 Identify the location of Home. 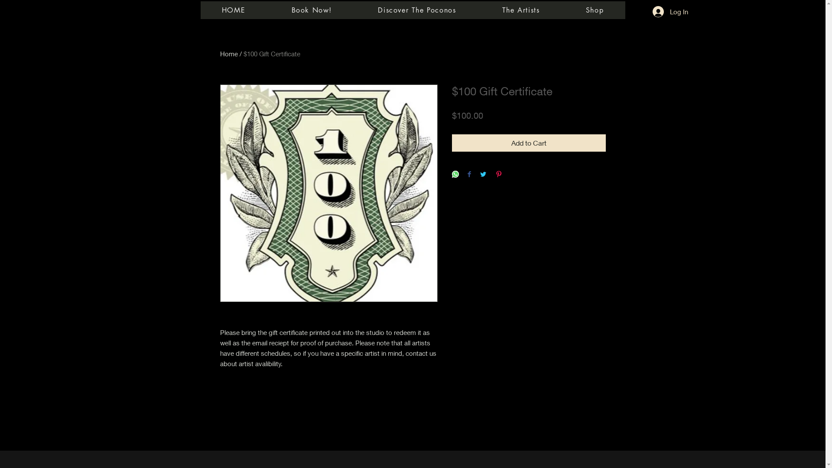
(229, 54).